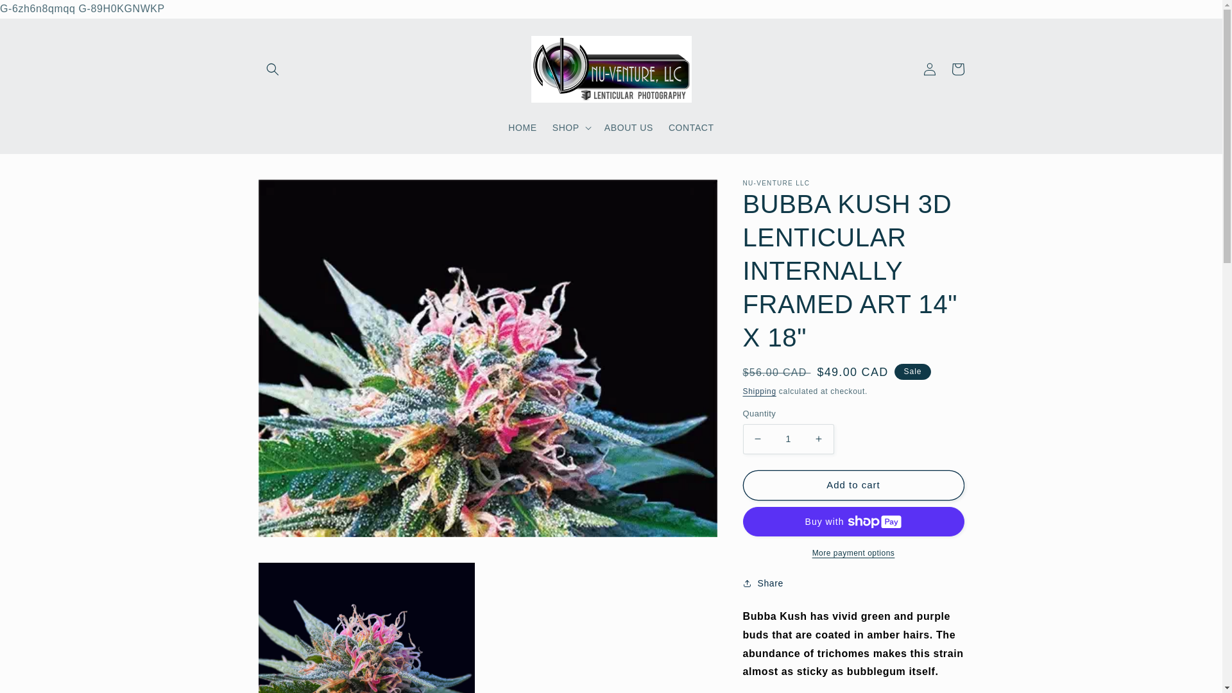 The width and height of the screenshot is (1232, 693). I want to click on CONTACT, so click(692, 128).